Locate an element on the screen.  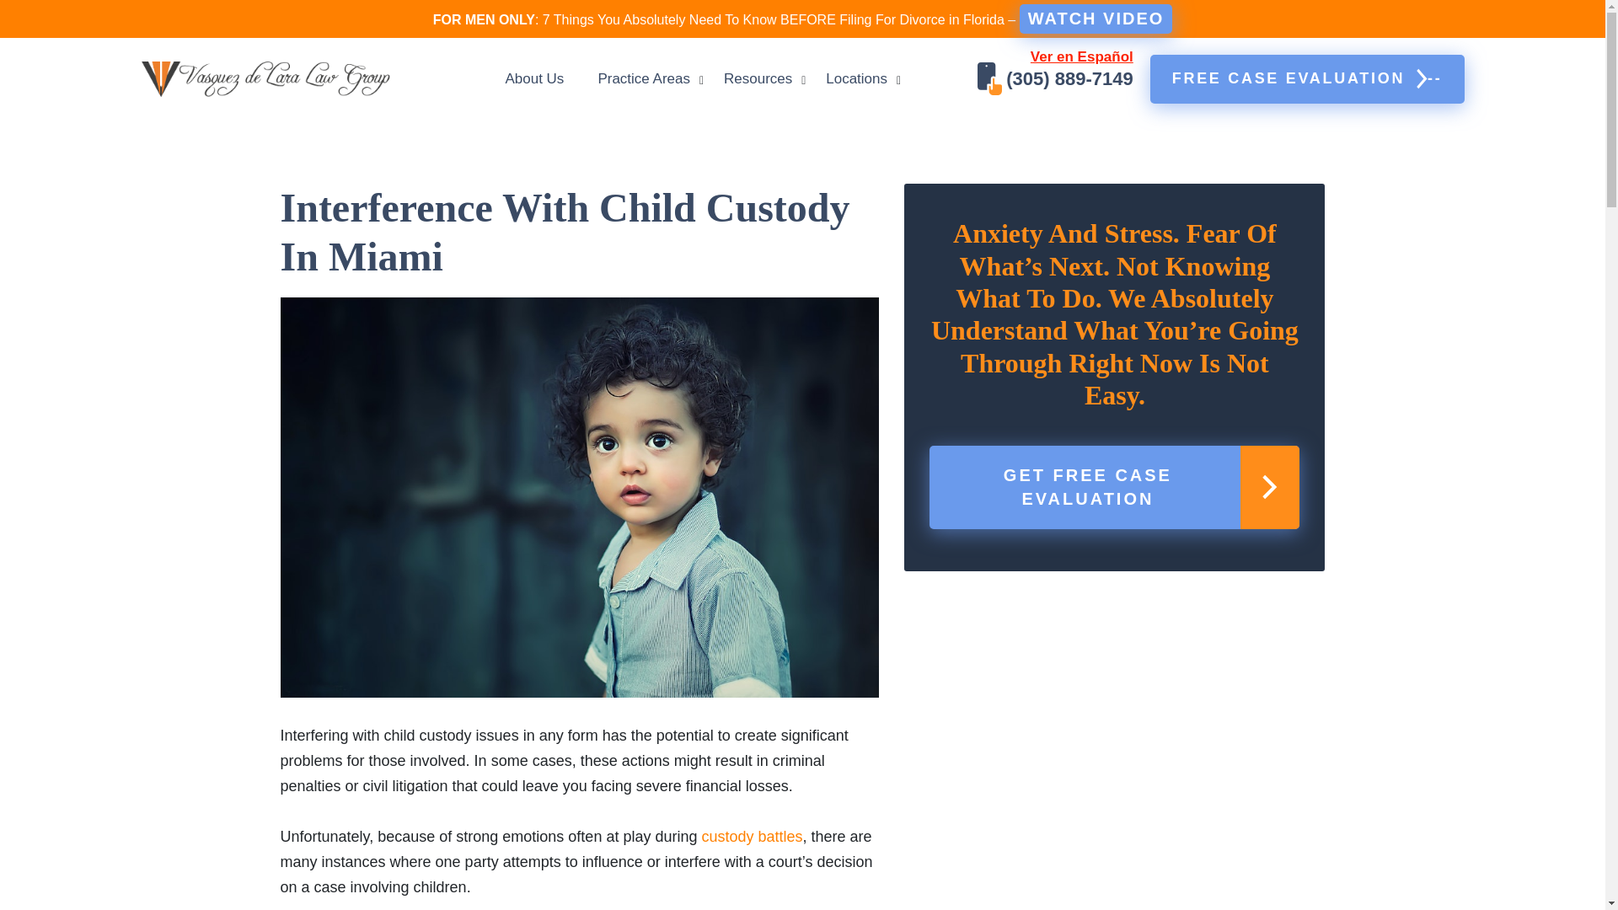
About Us is located at coordinates (534, 78).